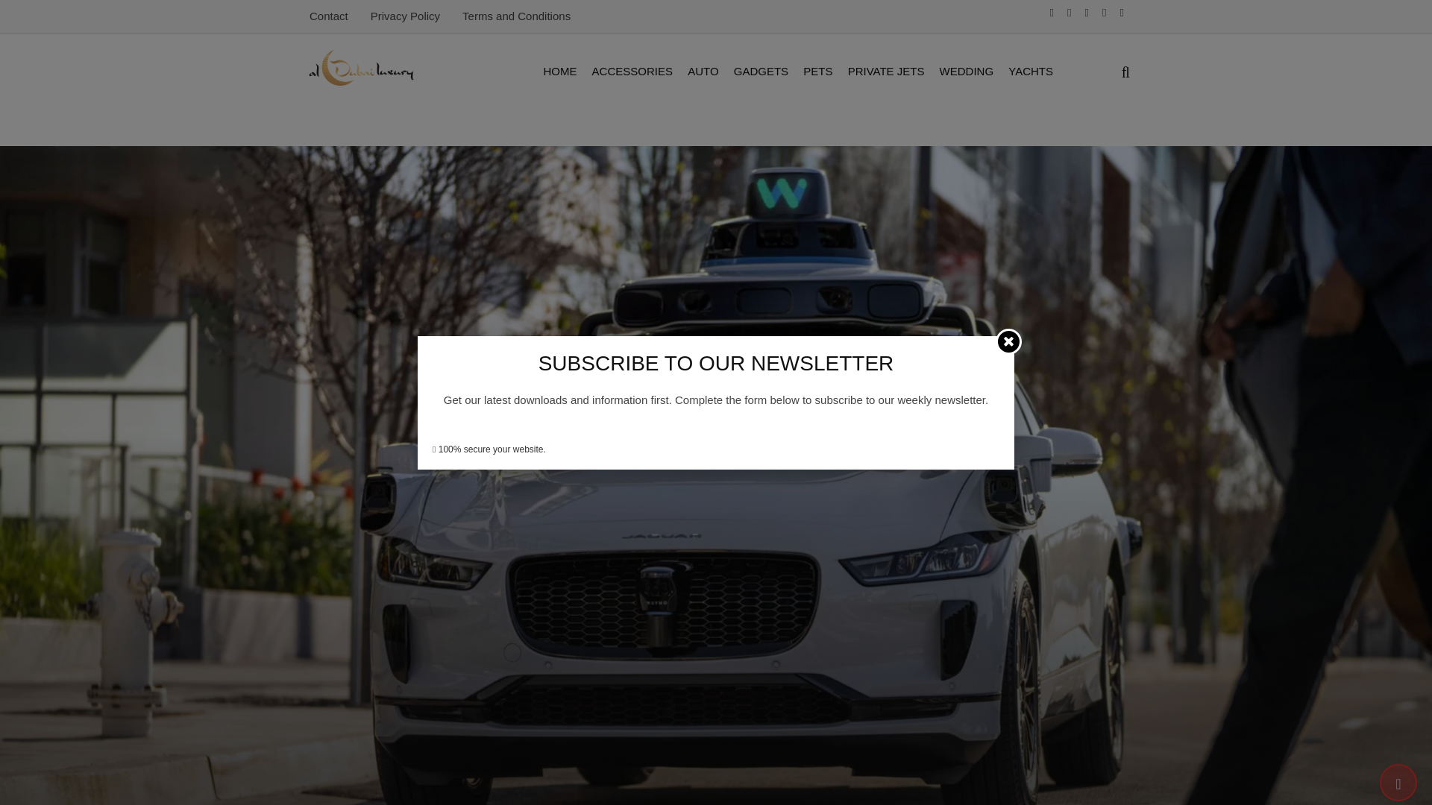 The height and width of the screenshot is (805, 1432). I want to click on Terms and Conditions, so click(516, 16).